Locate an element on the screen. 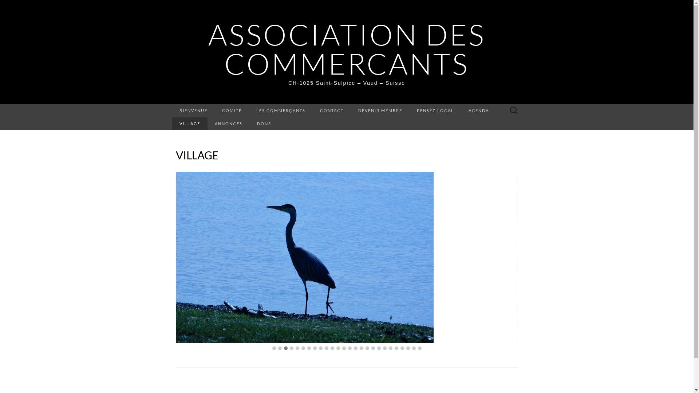 This screenshot has height=393, width=699. Rechercher is located at coordinates (8, 6).